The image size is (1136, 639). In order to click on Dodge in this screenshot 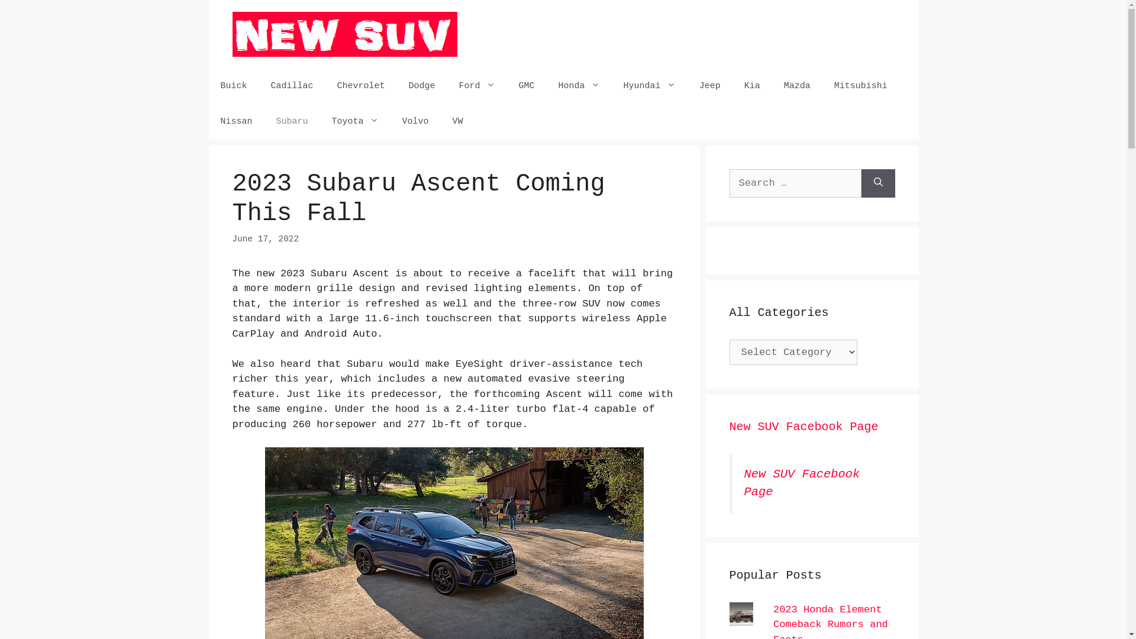, I will do `click(422, 86)`.